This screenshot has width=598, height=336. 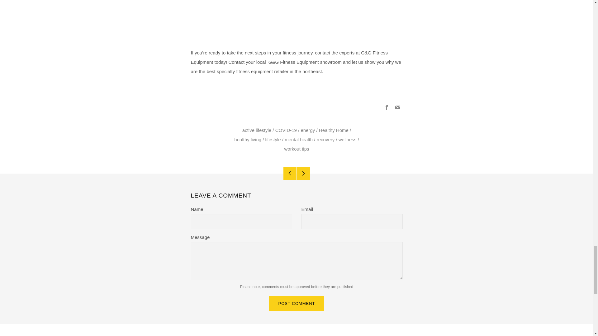 What do you see at coordinates (334, 130) in the screenshot?
I see `Show articles tagged Healthy Home` at bounding box center [334, 130].